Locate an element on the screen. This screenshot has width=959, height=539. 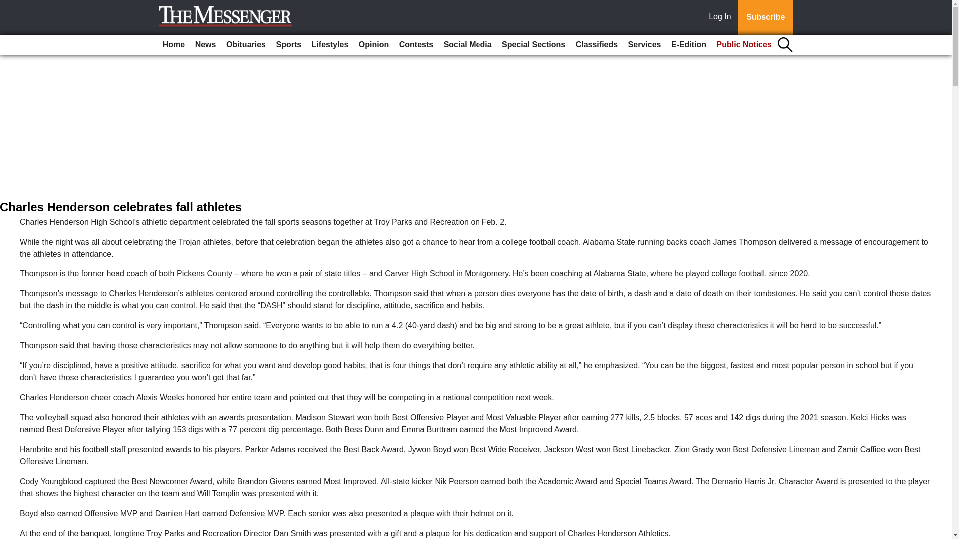
Subscribe is located at coordinates (765, 17).